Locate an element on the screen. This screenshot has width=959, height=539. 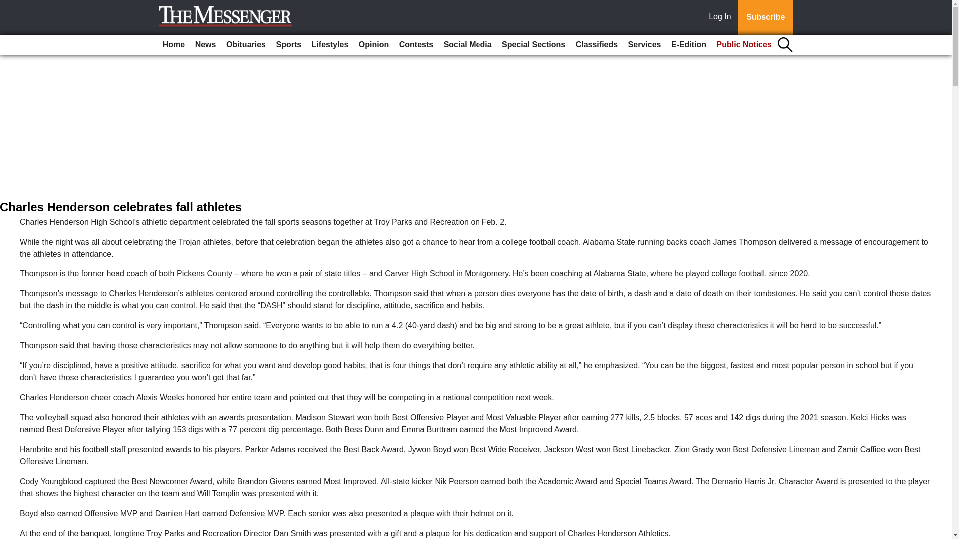
Subscribe is located at coordinates (765, 17).